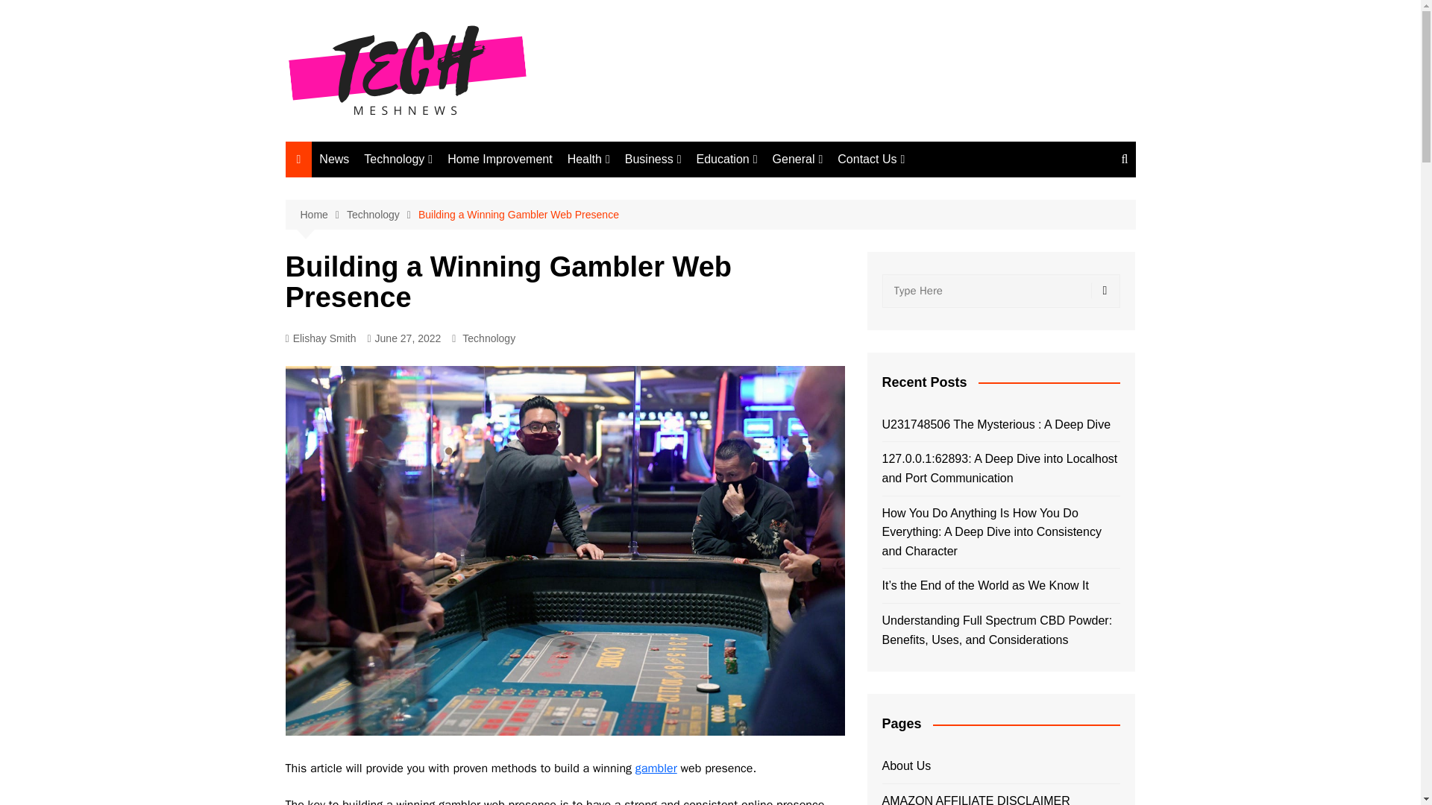  Describe the element at coordinates (771, 214) in the screenshot. I see `Online-Education` at that location.